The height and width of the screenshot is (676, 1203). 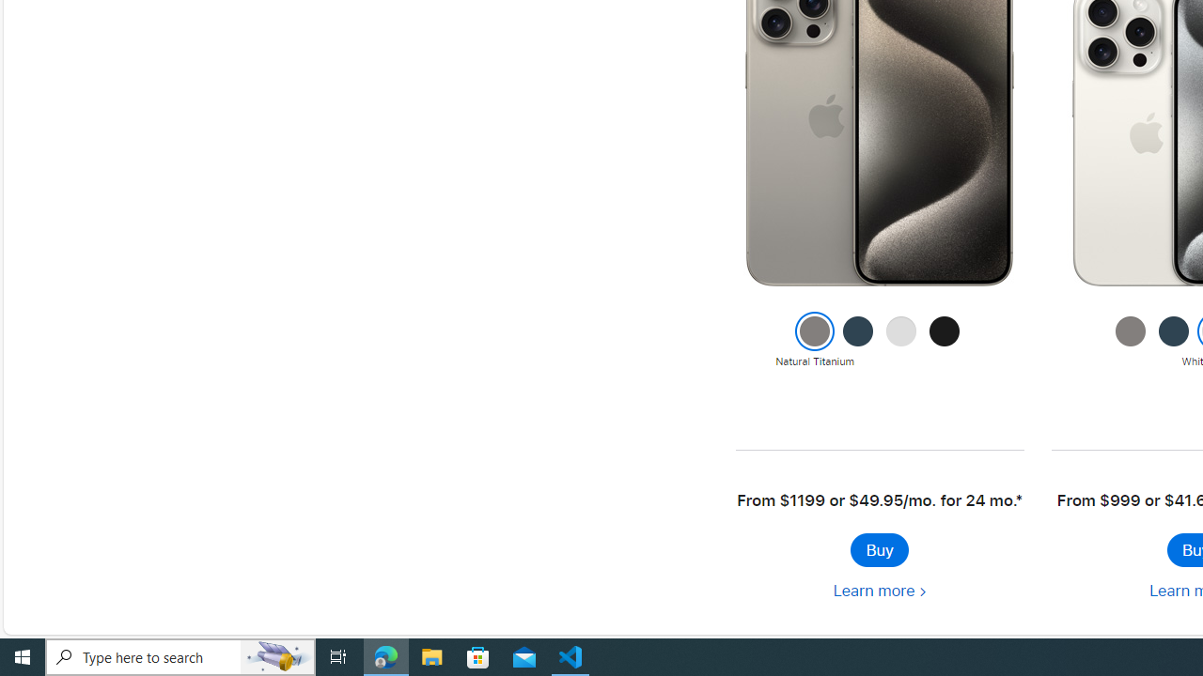 I want to click on Class: colornav-link current, so click(x=816, y=331).